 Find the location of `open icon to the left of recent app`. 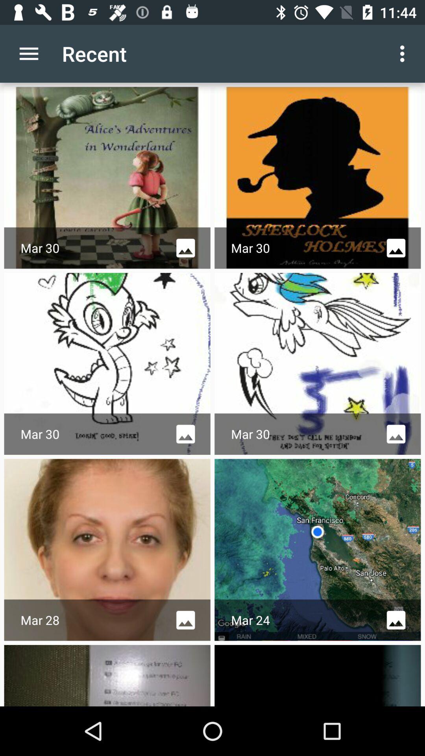

open icon to the left of recent app is located at coordinates (29, 54).